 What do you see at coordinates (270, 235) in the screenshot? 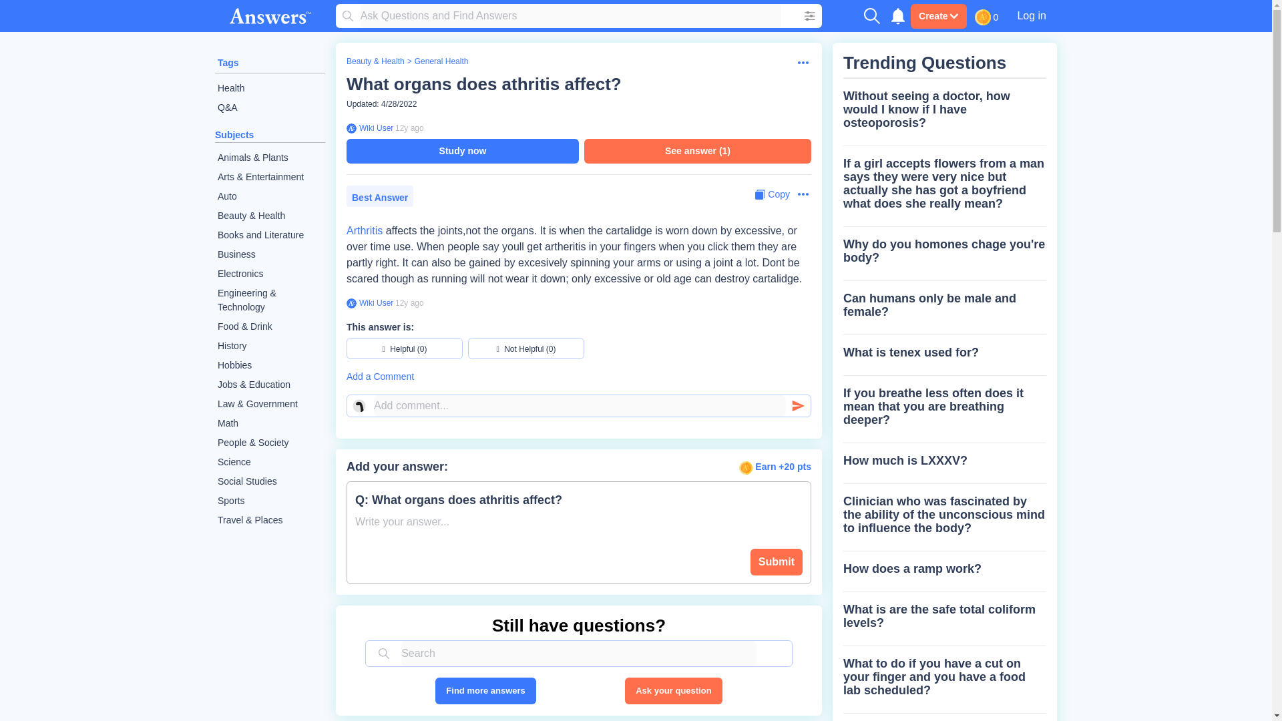
I see `Books and Literature` at bounding box center [270, 235].